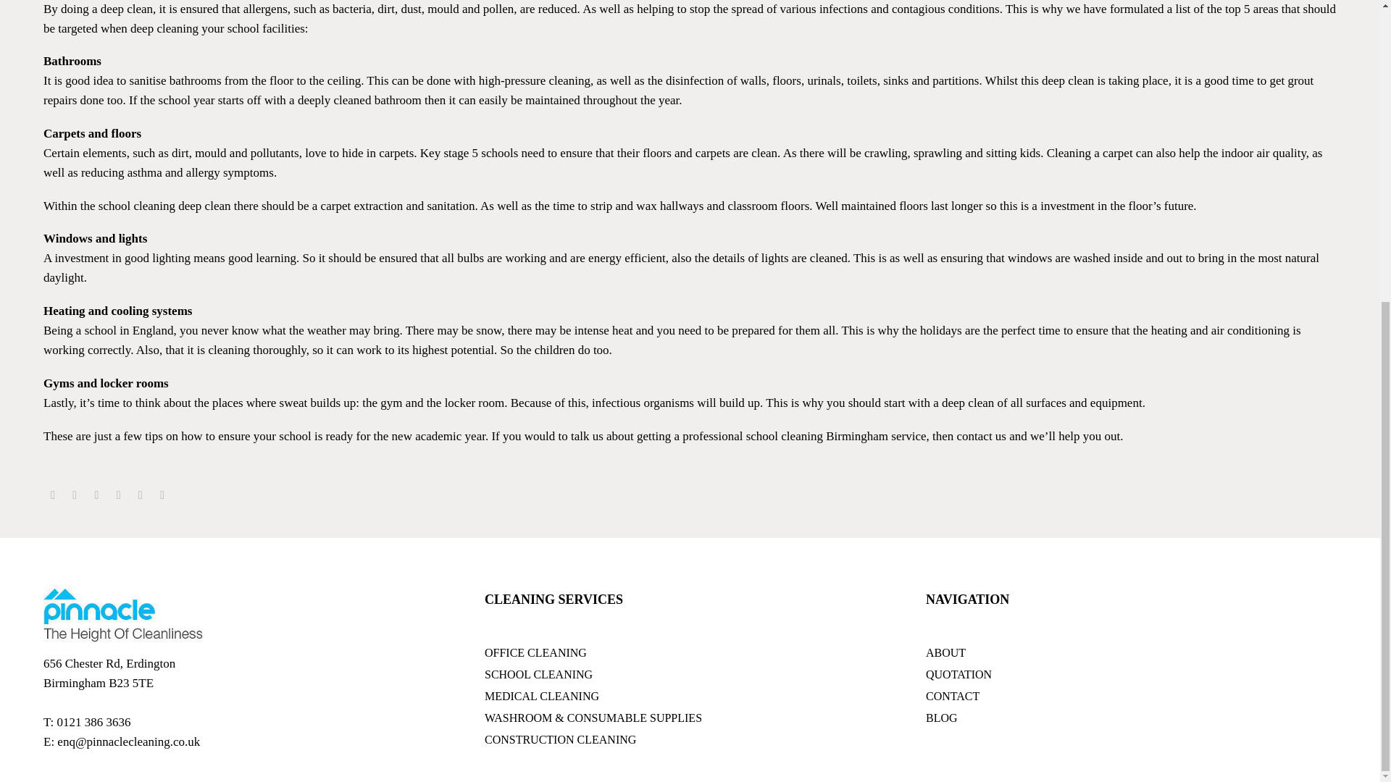  Describe the element at coordinates (1132, 675) in the screenshot. I see `QUOTATION` at that location.